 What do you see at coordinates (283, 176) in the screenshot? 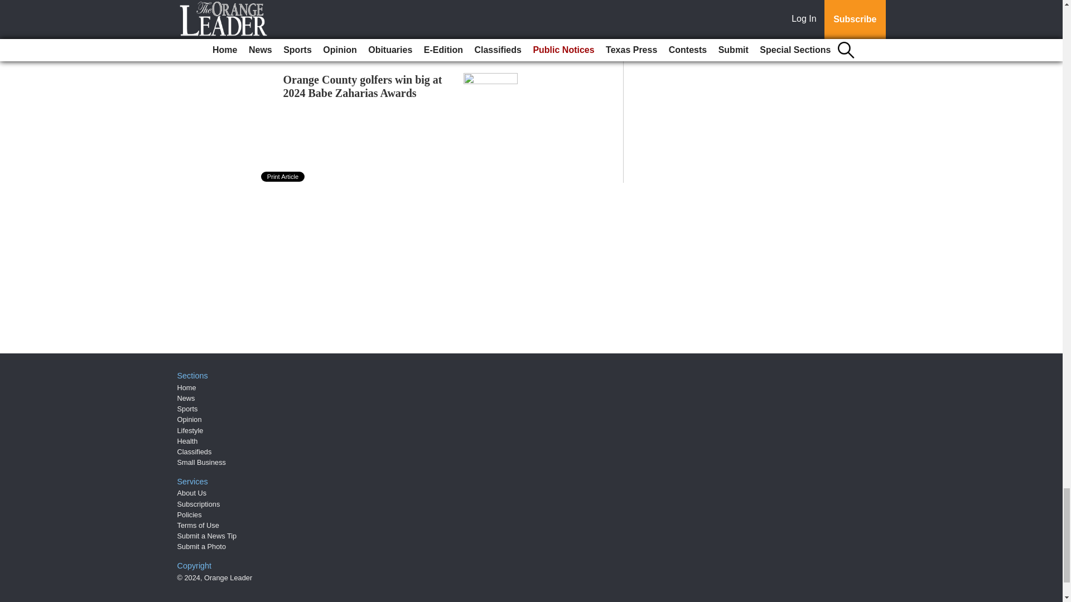
I see `Print Article` at bounding box center [283, 176].